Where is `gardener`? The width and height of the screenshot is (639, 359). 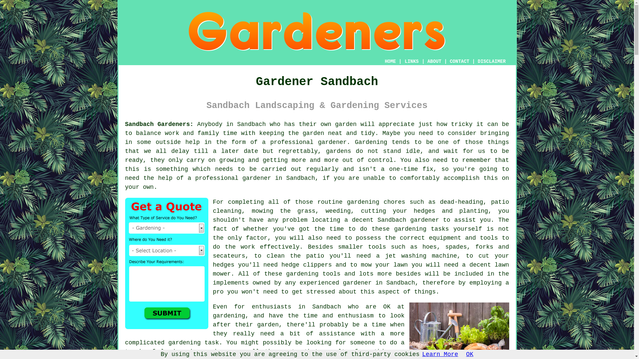 gardener is located at coordinates (256, 178).